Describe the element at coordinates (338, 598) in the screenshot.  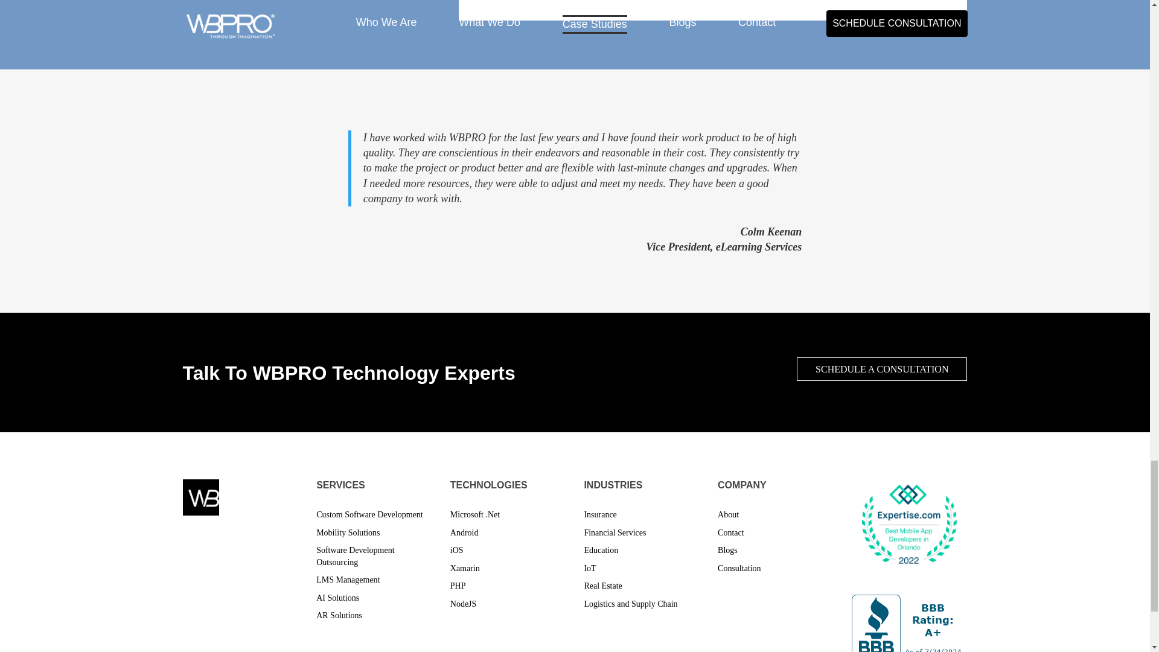
I see `AI Solutions` at that location.